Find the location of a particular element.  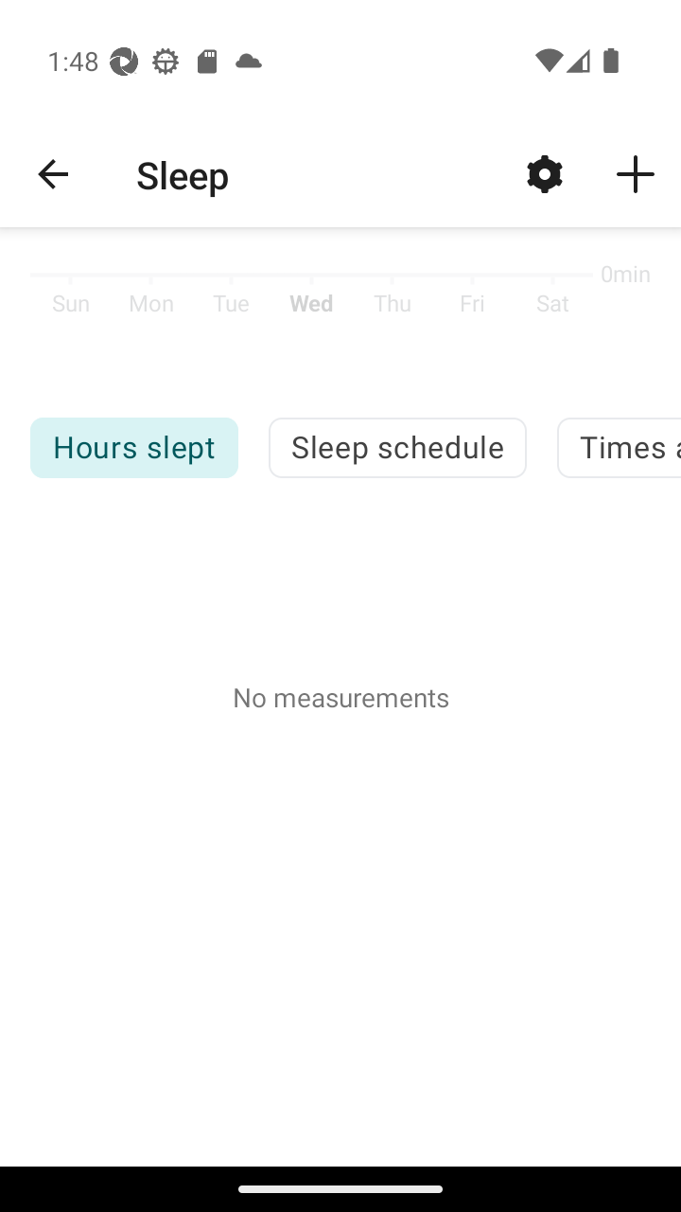

Sleep schedule is located at coordinates (397, 447).